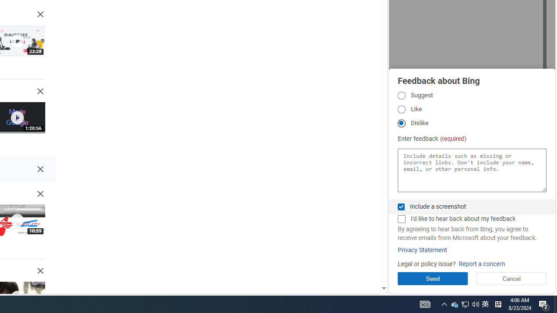  What do you see at coordinates (401, 207) in the screenshot?
I see `AutomationID: fbpgdgsschk` at bounding box center [401, 207].